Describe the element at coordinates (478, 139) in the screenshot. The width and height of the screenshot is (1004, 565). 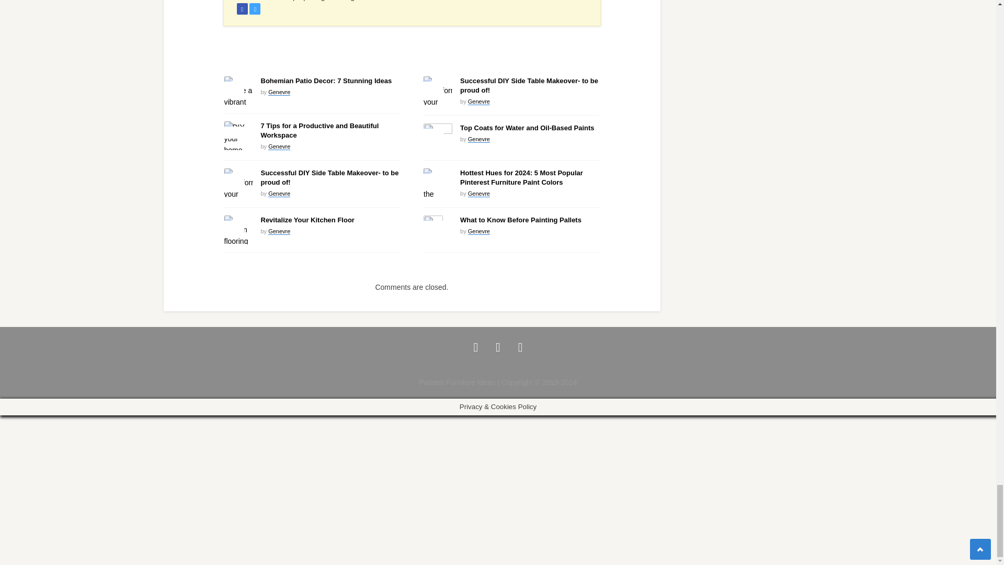
I see `Posts by Genevre` at that location.